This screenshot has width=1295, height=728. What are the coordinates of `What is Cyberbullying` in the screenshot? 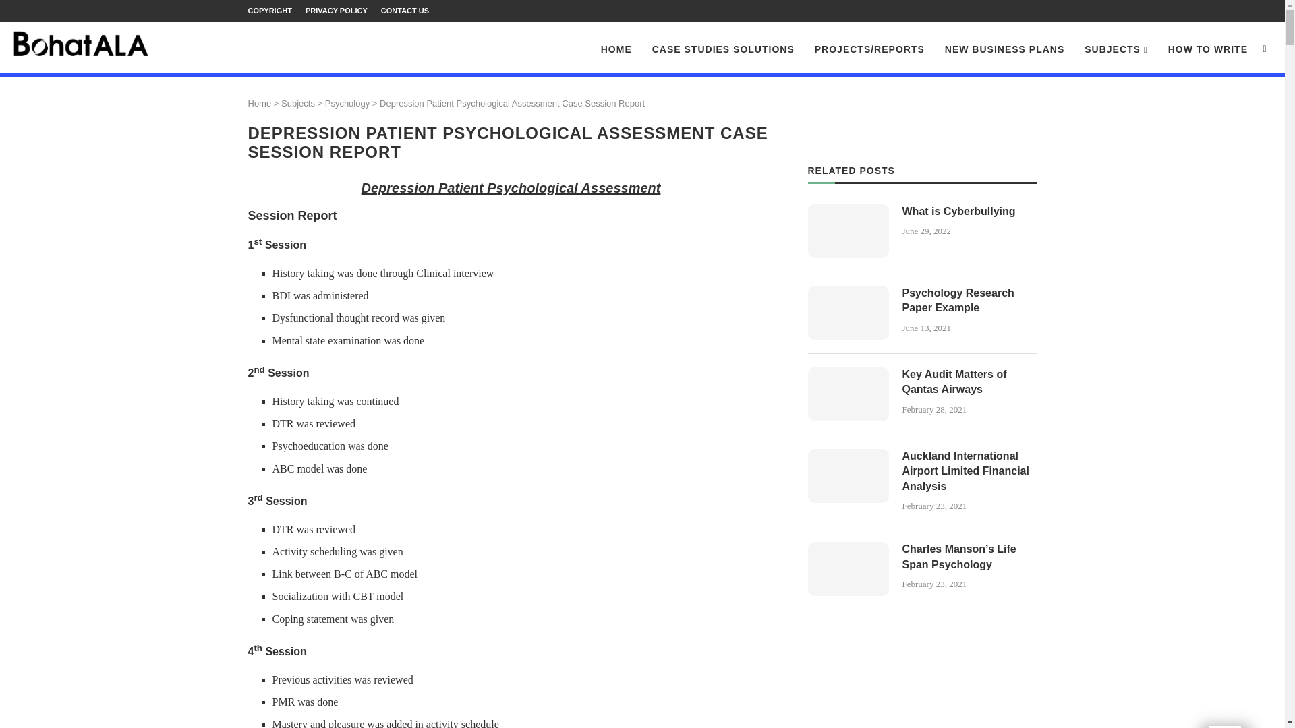 It's located at (848, 231).